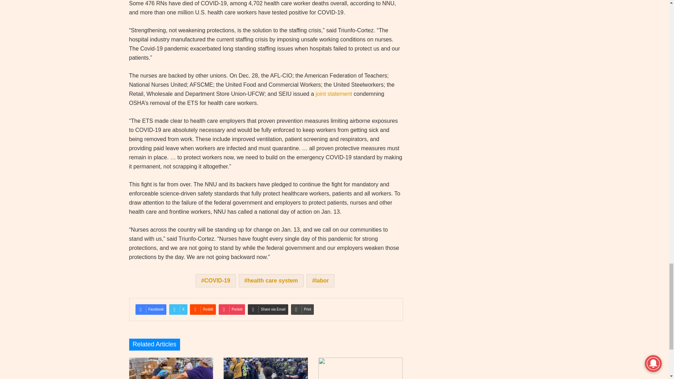 This screenshot has height=379, width=674. I want to click on Pocket, so click(232, 310).